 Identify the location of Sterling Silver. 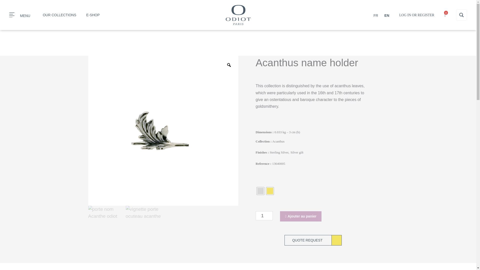
(19, 16).